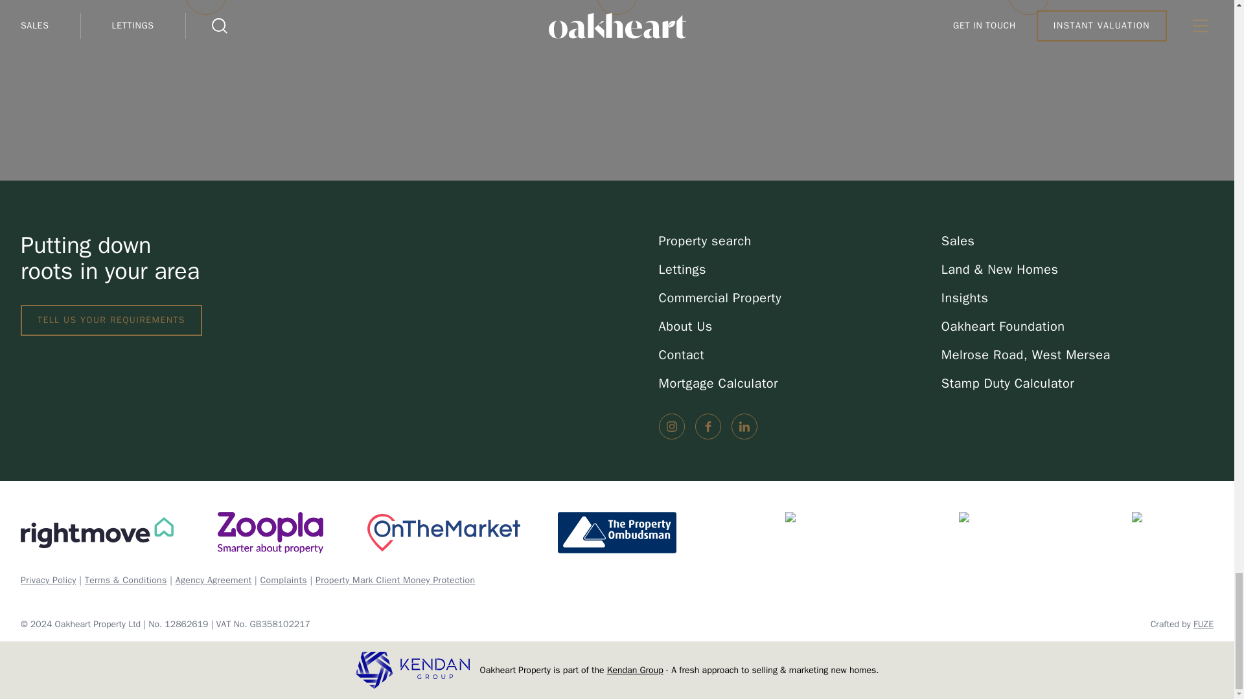  Describe the element at coordinates (1077, 298) in the screenshot. I see `Insights` at that location.